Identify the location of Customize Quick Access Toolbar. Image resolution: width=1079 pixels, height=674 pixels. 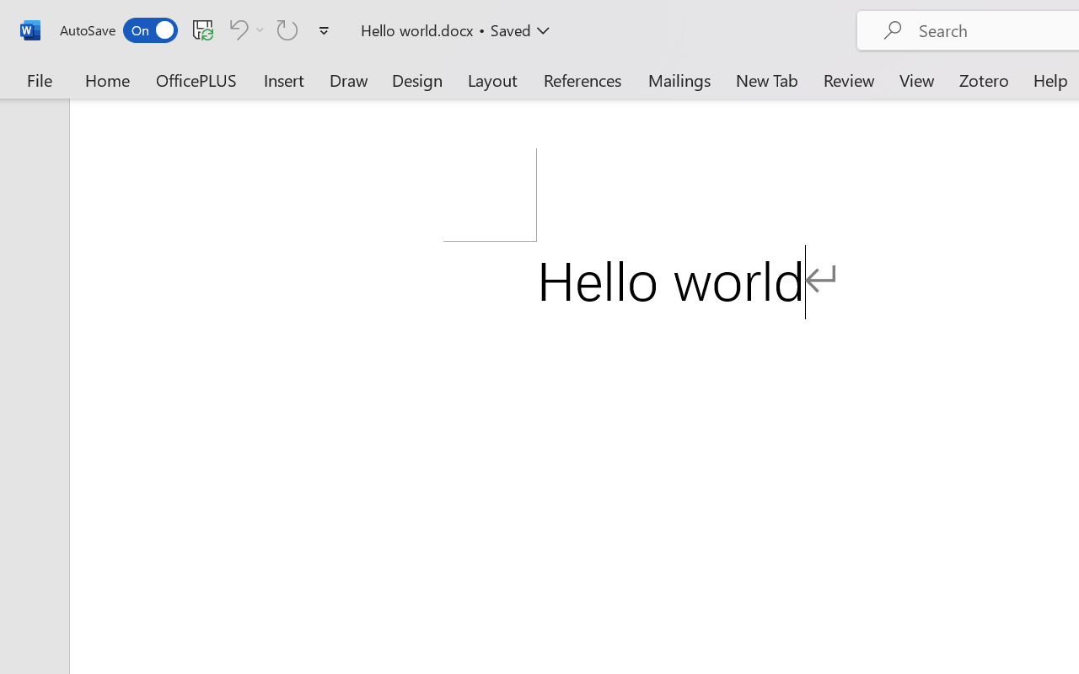
(324, 30).